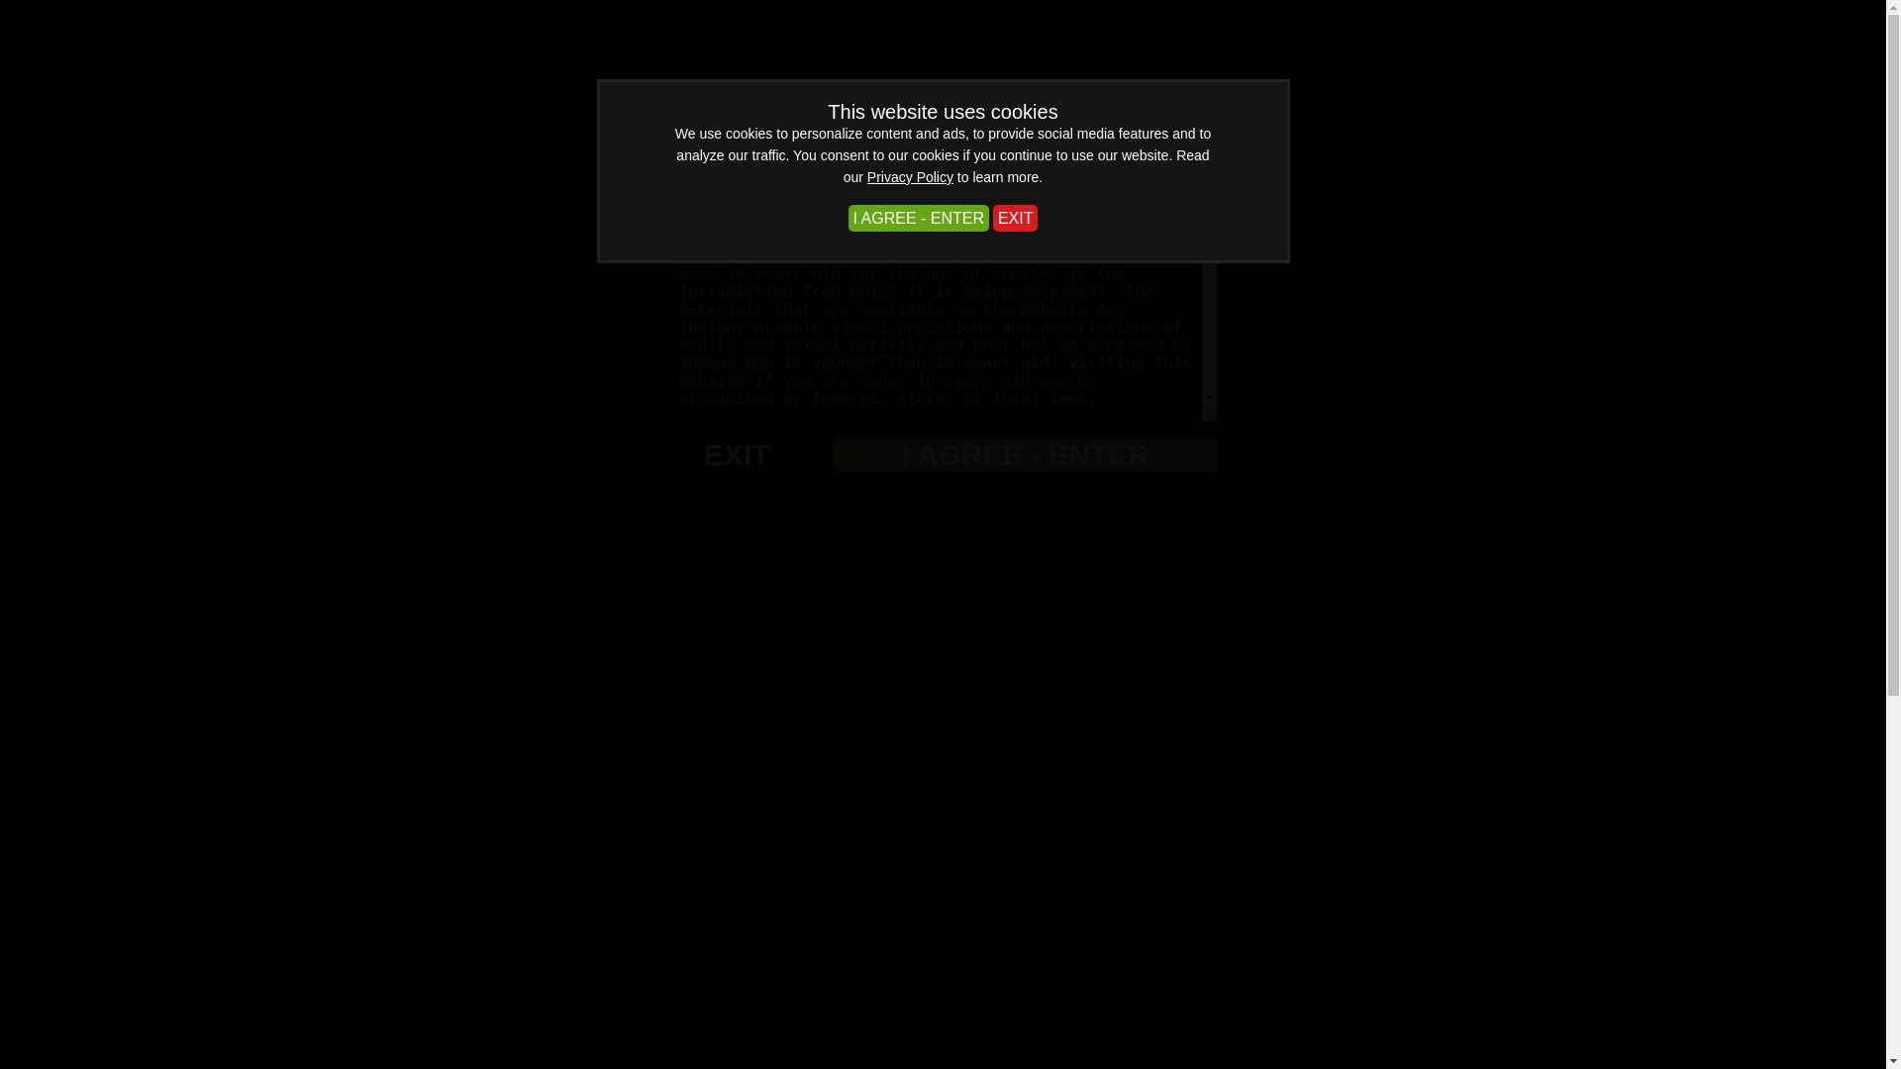 Image resolution: width=1901 pixels, height=1069 pixels. Describe the element at coordinates (1651, 926) in the screenshot. I see `See More Models` at that location.